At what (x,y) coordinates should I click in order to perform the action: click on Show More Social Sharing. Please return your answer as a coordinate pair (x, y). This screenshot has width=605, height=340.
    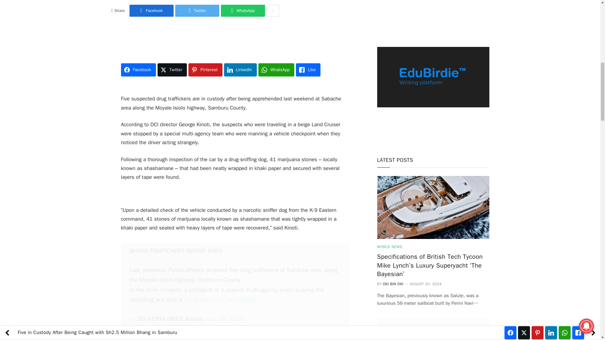
    Looking at the image, I should click on (273, 11).